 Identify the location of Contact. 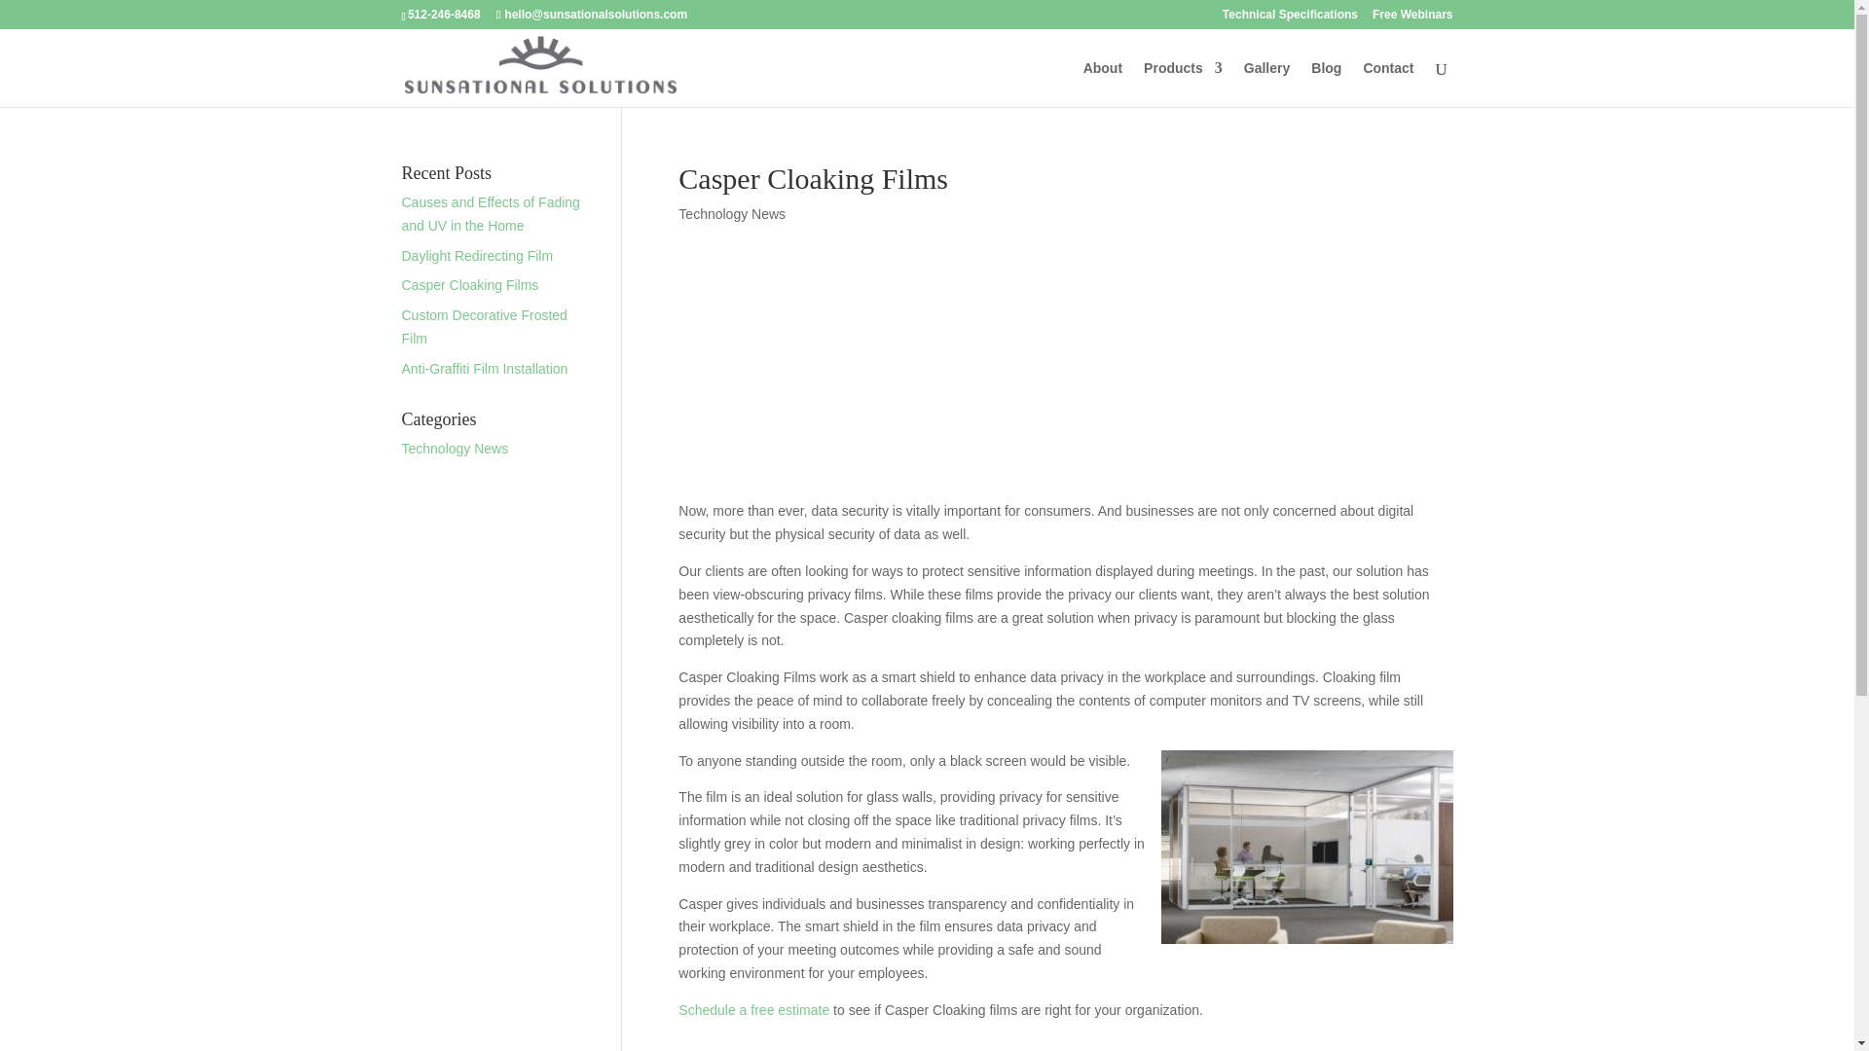
(1387, 84).